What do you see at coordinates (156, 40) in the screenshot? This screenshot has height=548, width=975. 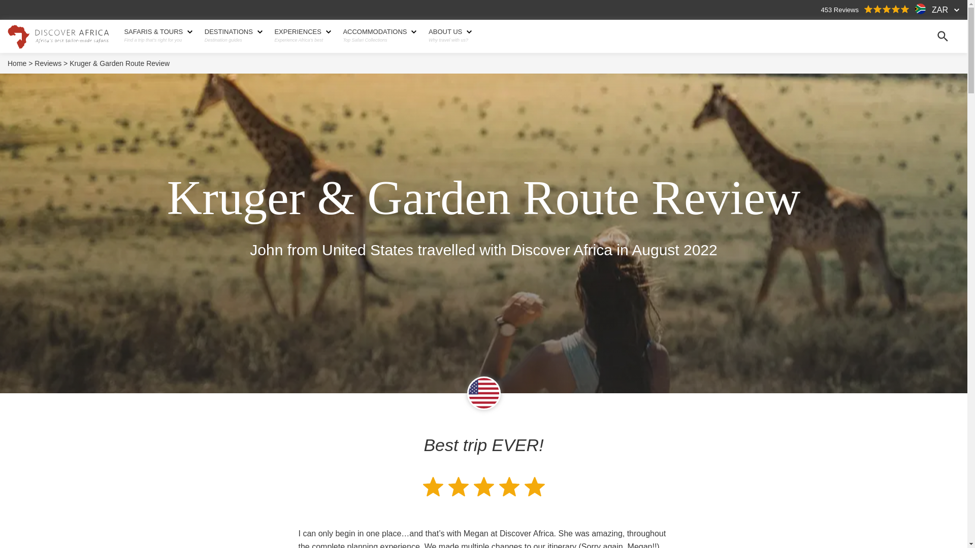 I see `Find a trip that's right for you` at bounding box center [156, 40].